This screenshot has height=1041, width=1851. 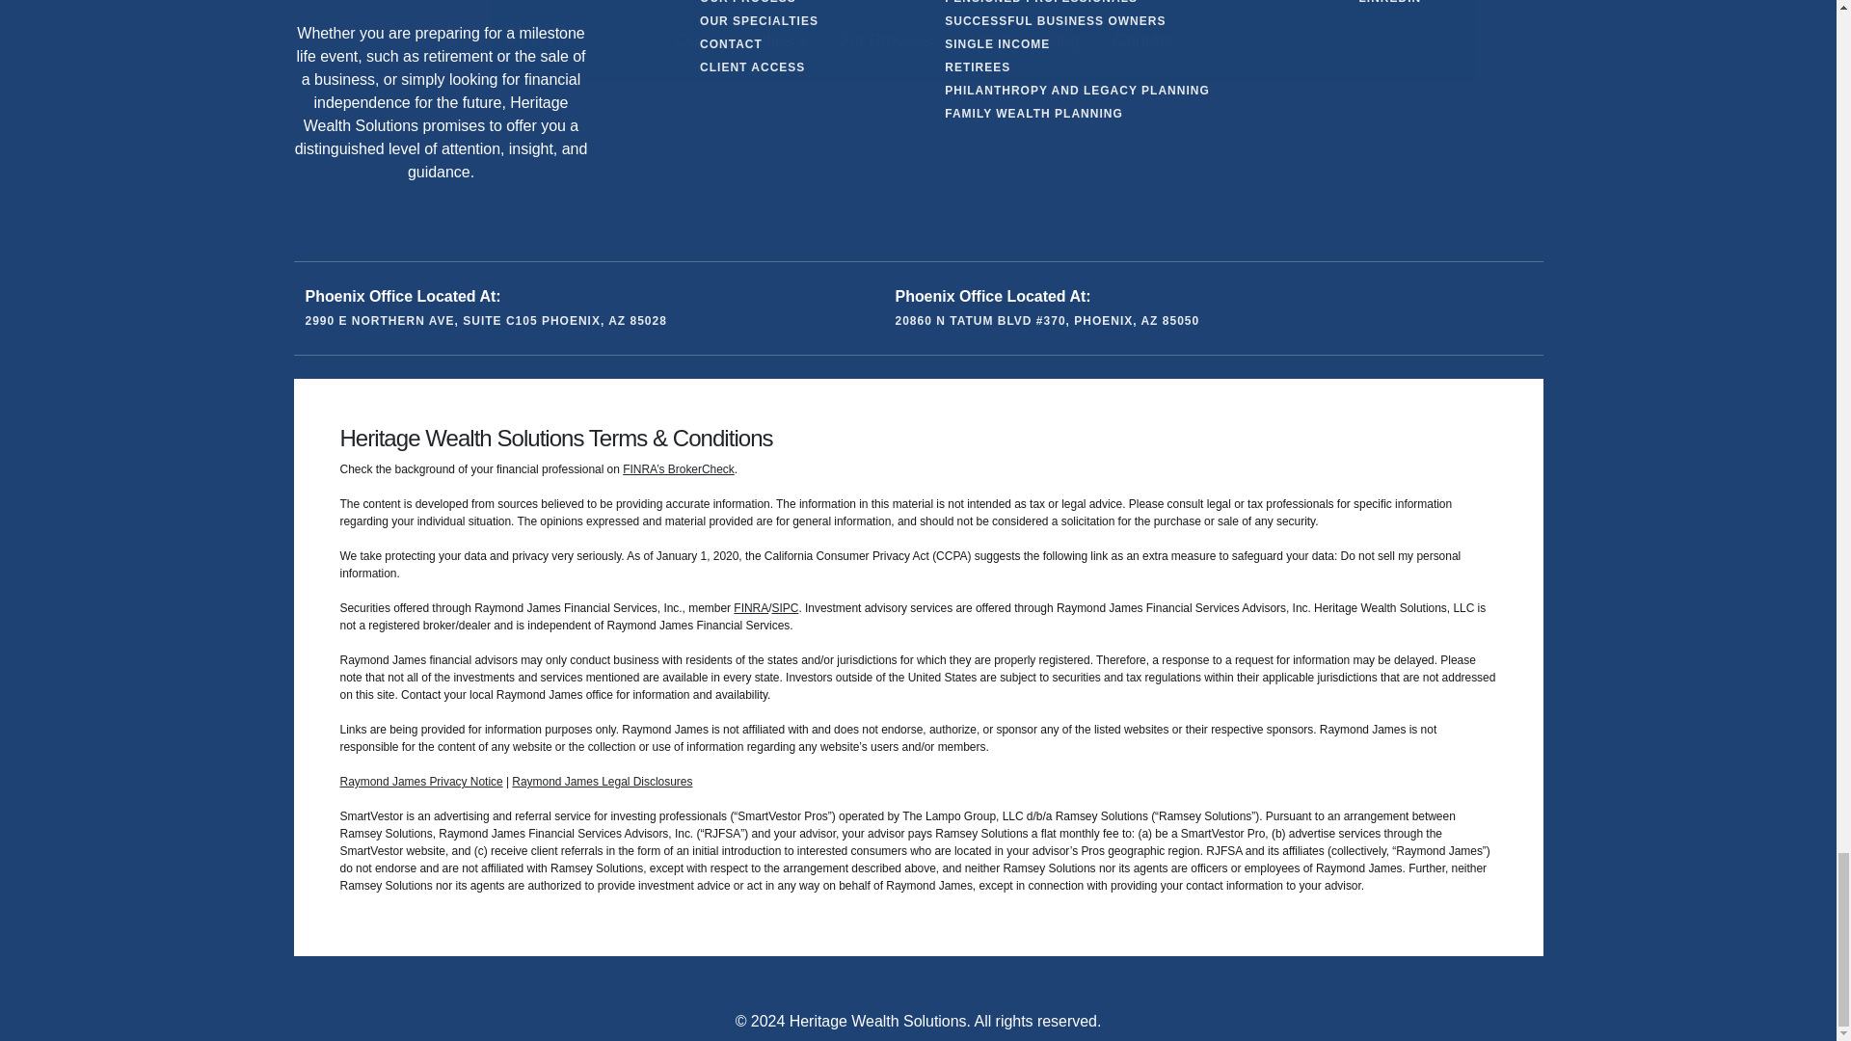 I want to click on Raymond James Legal Disclosures, so click(x=602, y=781).